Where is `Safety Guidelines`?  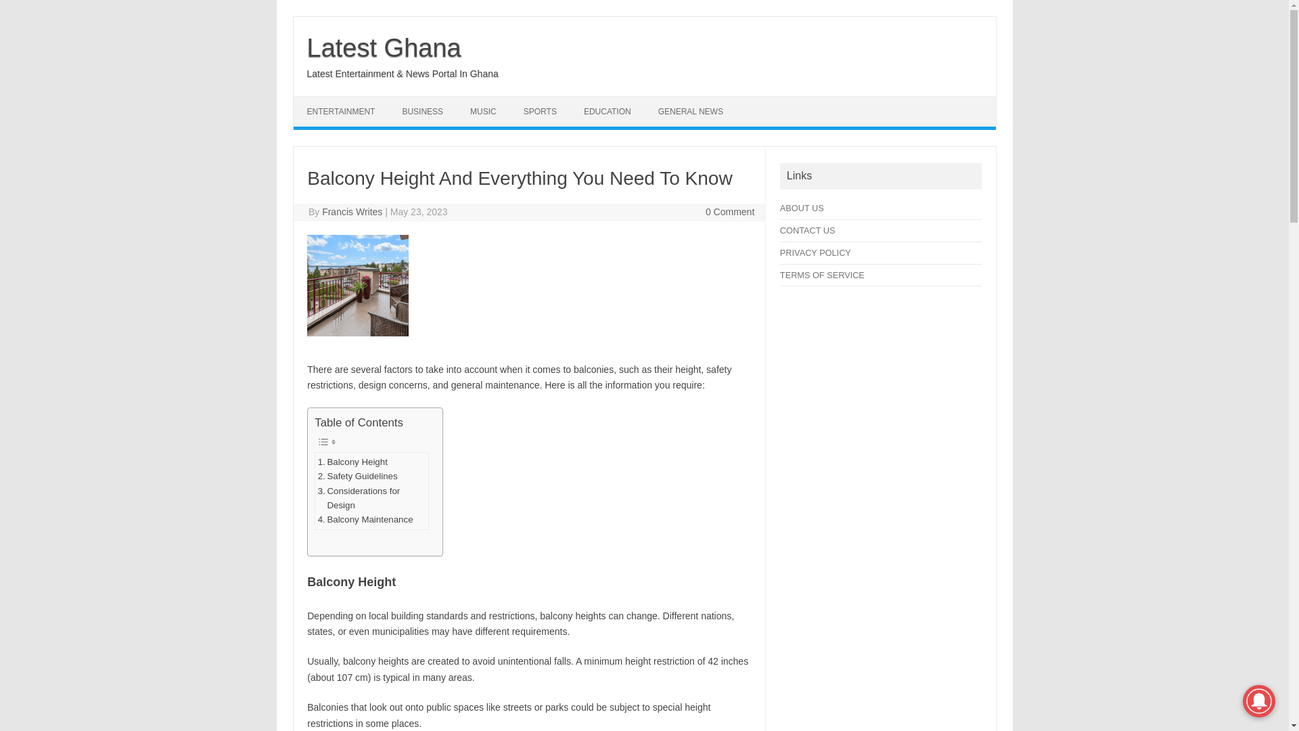
Safety Guidelines is located at coordinates (357, 476).